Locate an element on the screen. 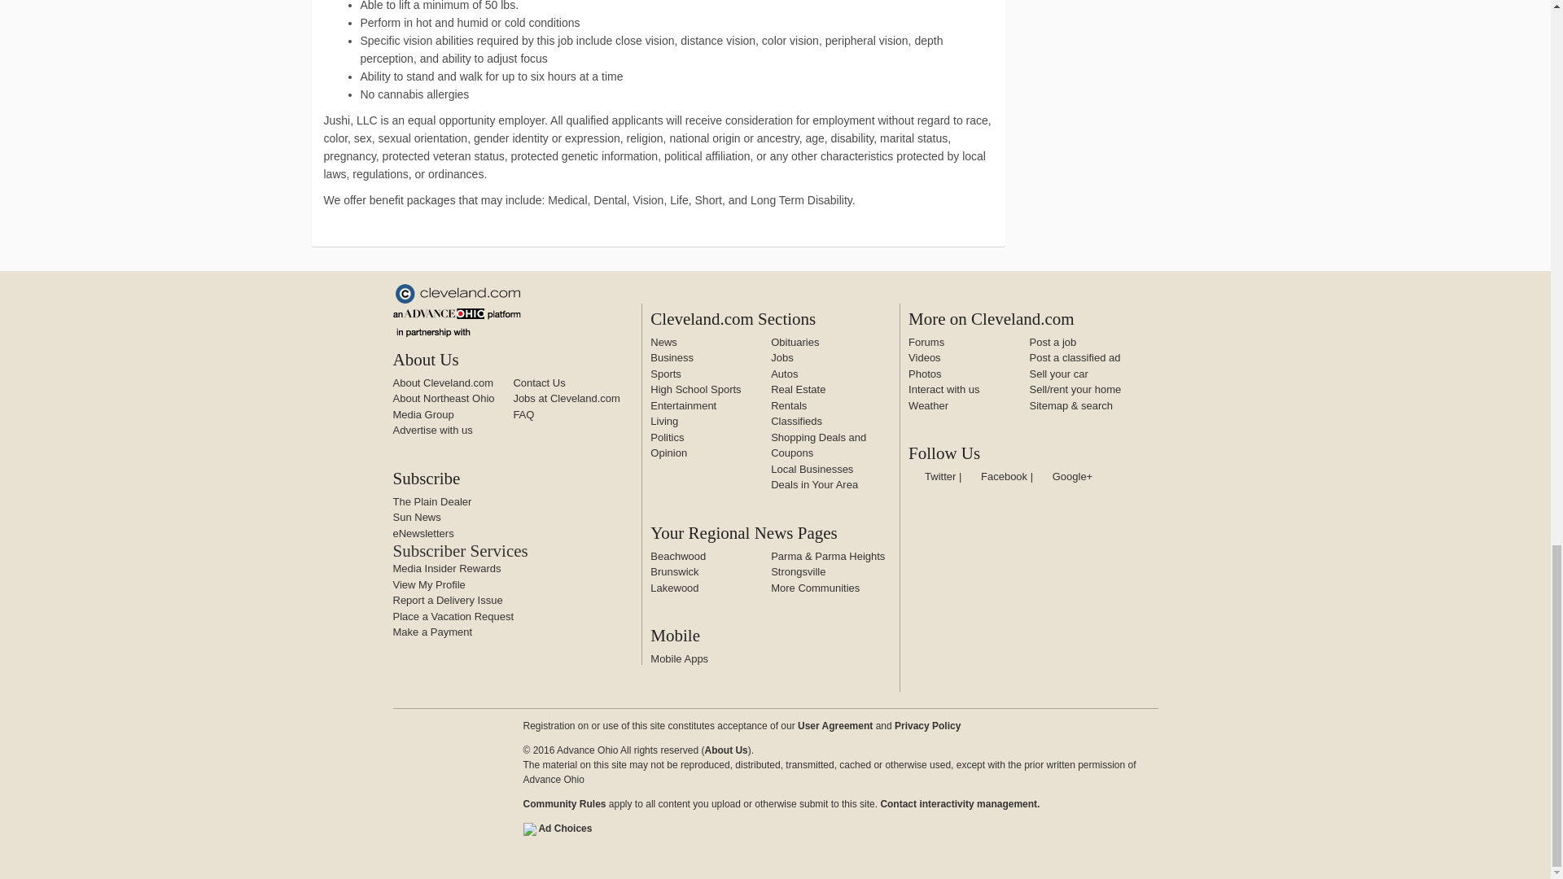 The width and height of the screenshot is (1563, 879). Privacy Policy is located at coordinates (927, 725).